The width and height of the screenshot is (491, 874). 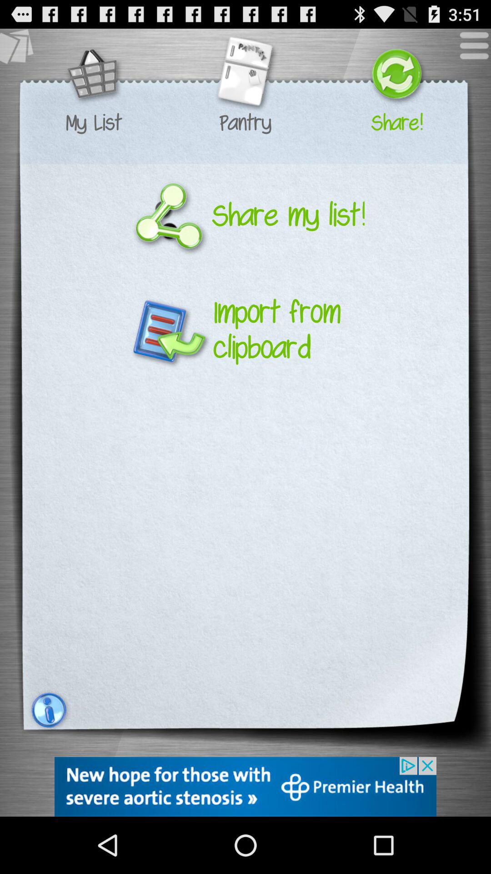 I want to click on select the text which is below the second image on top, so click(x=245, y=123).